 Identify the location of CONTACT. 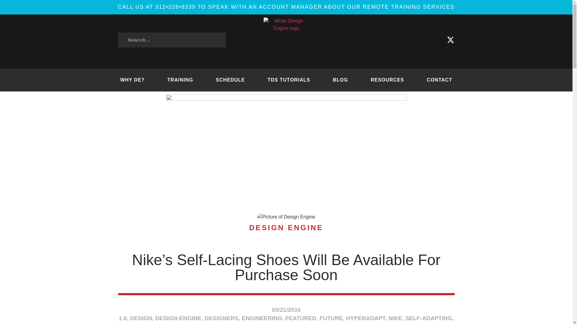
(439, 80).